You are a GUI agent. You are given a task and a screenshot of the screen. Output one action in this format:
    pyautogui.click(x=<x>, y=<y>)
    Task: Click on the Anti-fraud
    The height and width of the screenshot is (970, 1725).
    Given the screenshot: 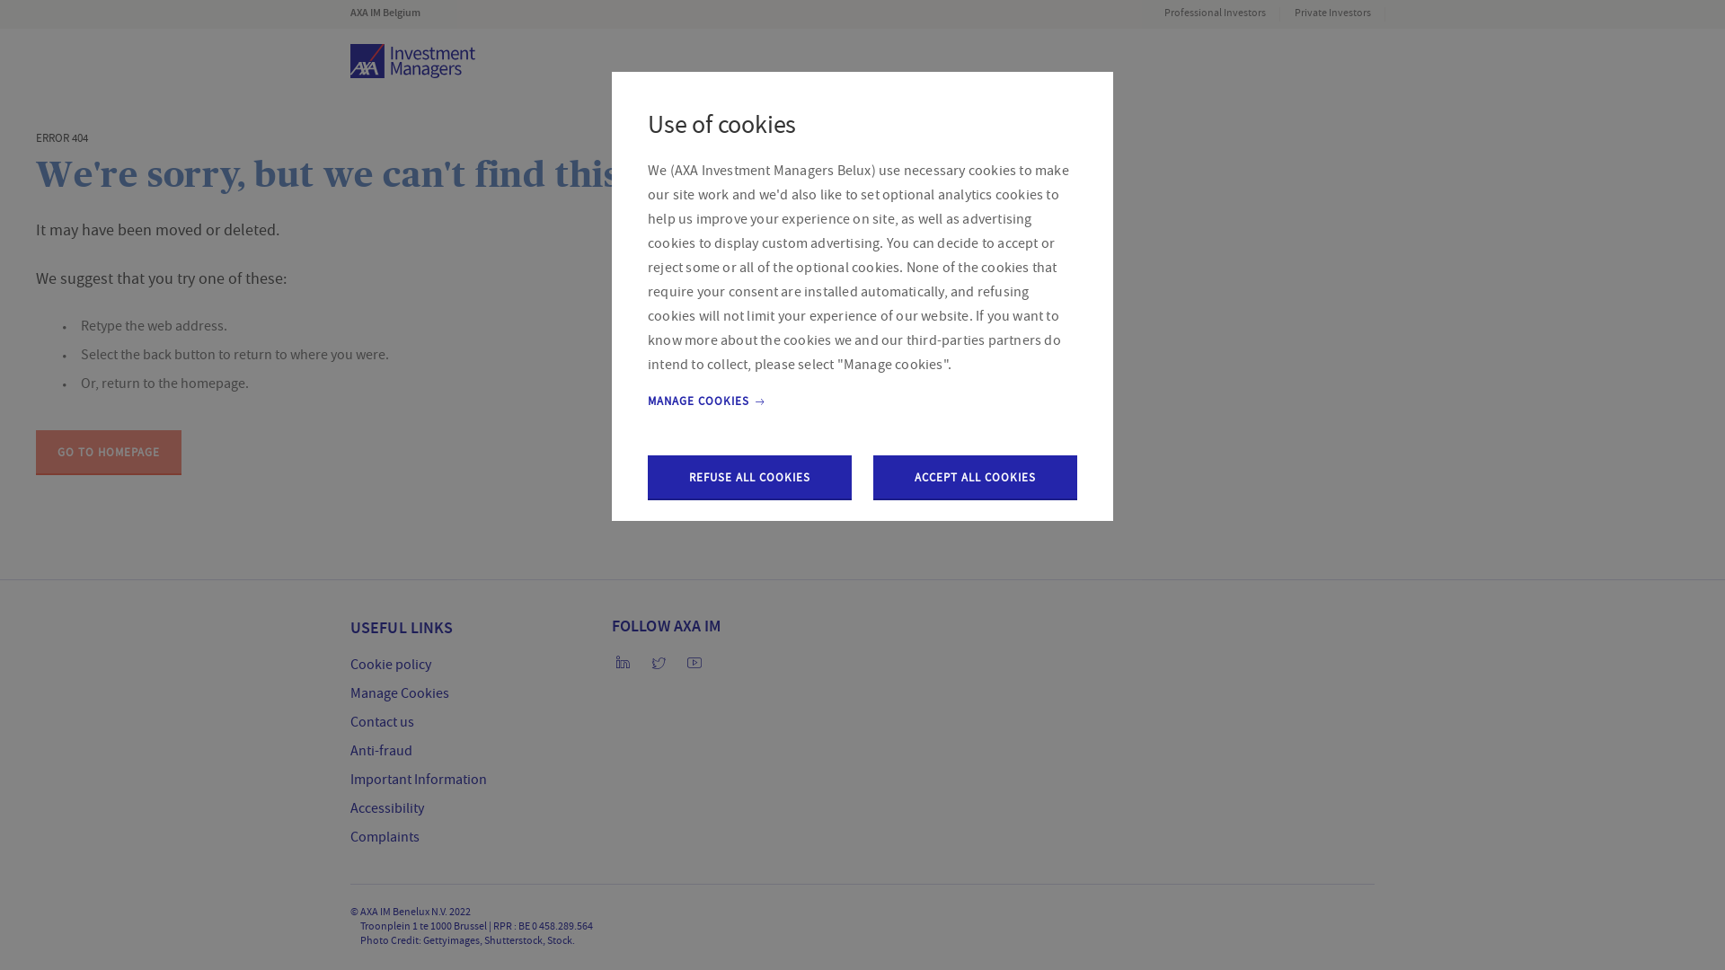 What is the action you would take?
    pyautogui.click(x=381, y=751)
    